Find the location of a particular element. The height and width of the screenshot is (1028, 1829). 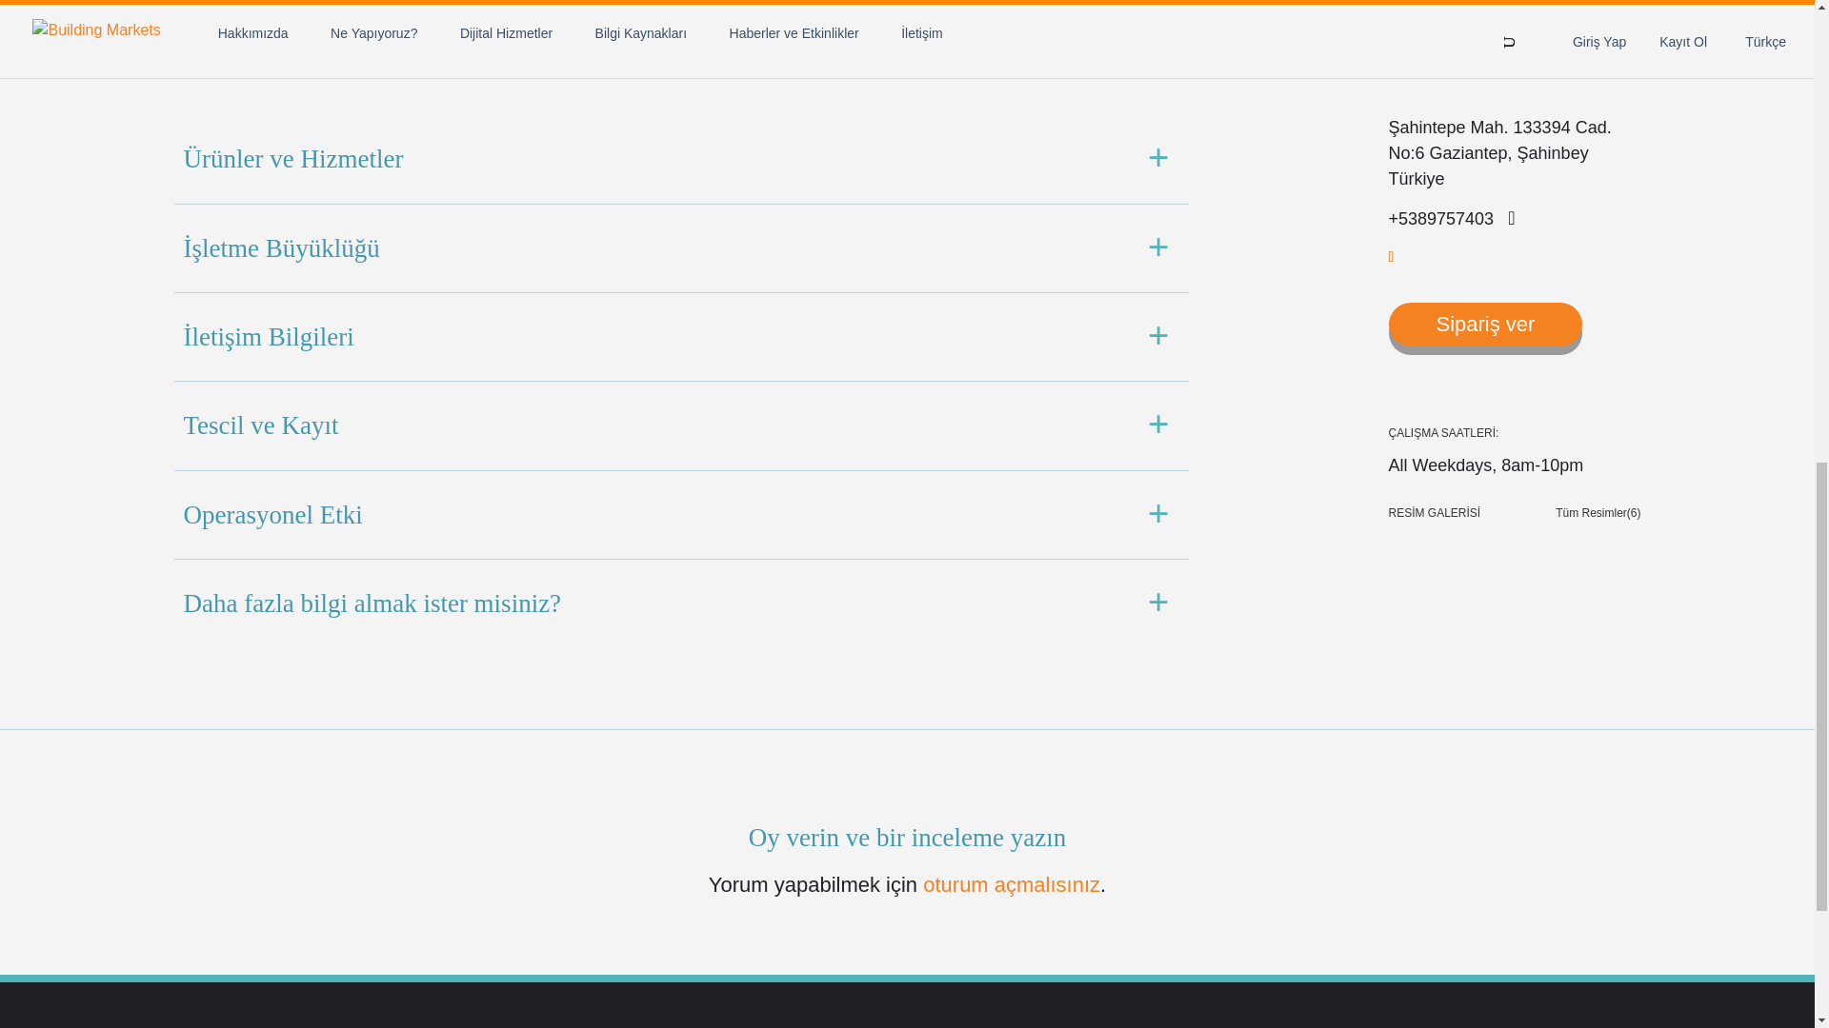

Favorilere ekle is located at coordinates (474, 38).